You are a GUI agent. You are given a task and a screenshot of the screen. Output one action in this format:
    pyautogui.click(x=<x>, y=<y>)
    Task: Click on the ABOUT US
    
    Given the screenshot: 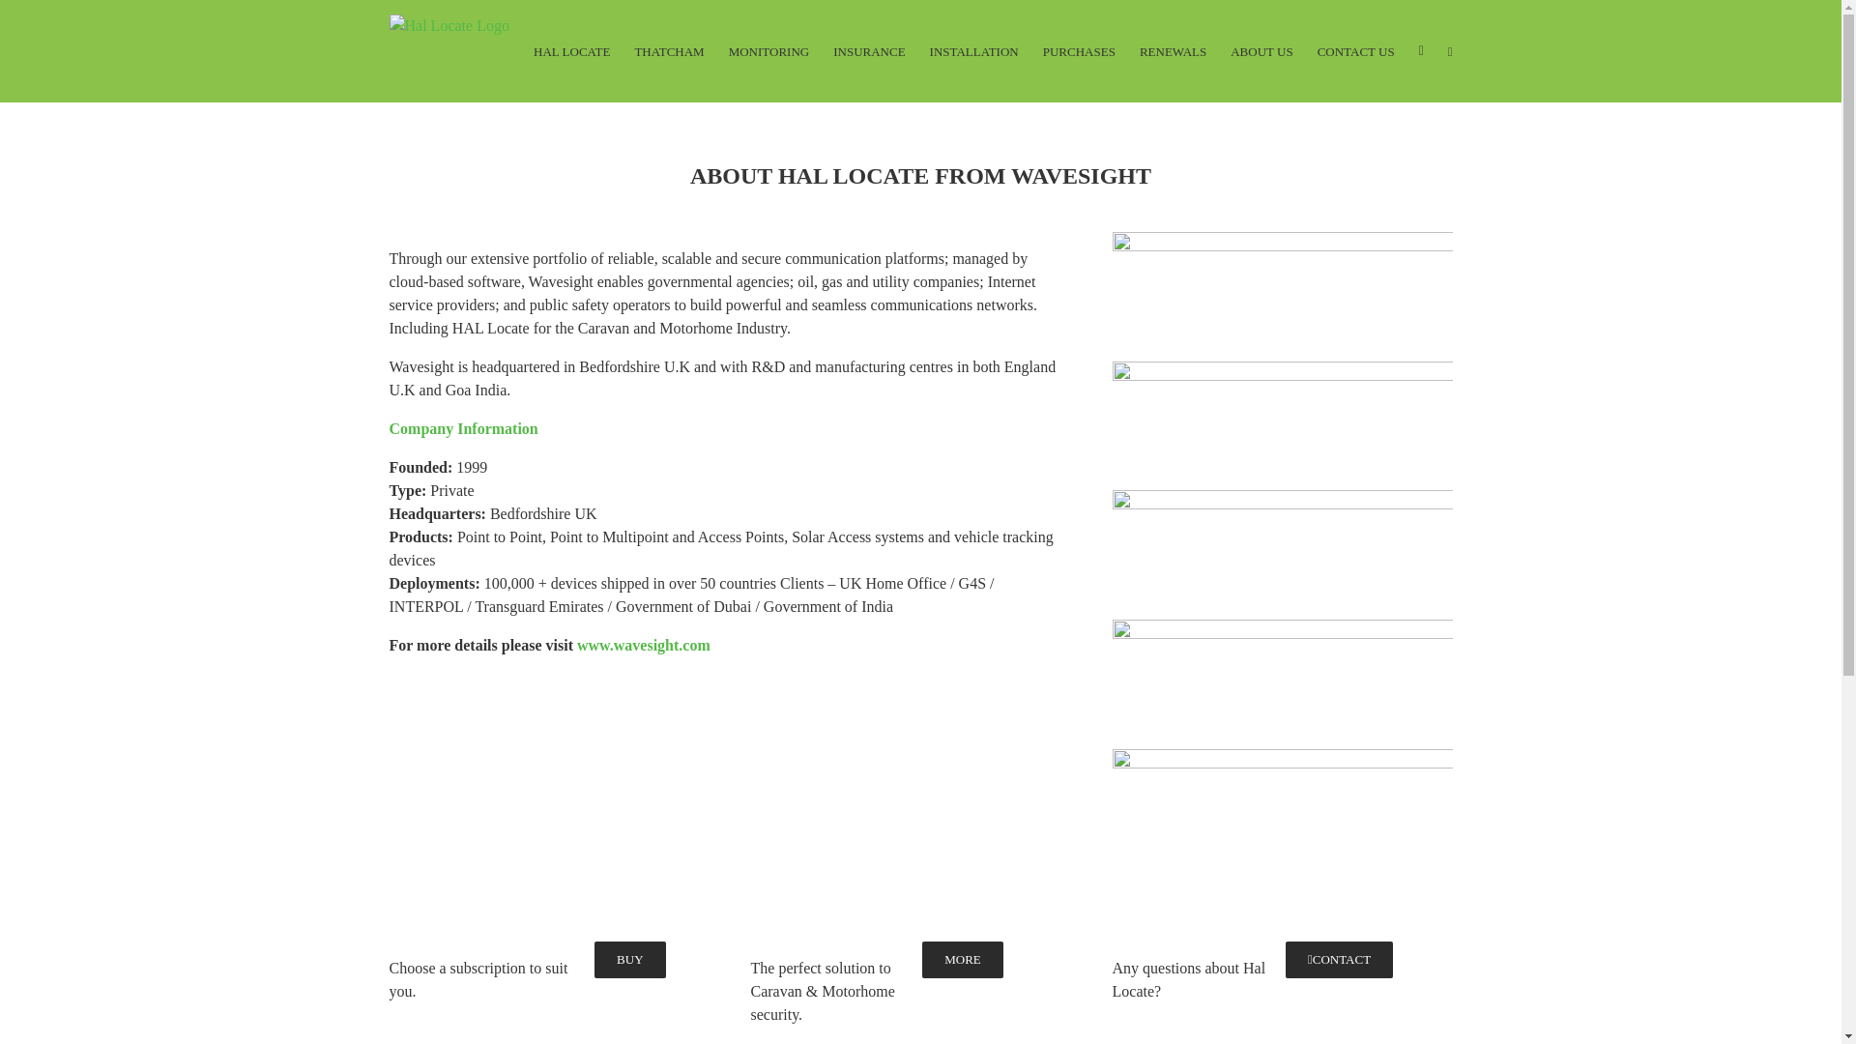 What is the action you would take?
    pyautogui.click(x=1261, y=50)
    